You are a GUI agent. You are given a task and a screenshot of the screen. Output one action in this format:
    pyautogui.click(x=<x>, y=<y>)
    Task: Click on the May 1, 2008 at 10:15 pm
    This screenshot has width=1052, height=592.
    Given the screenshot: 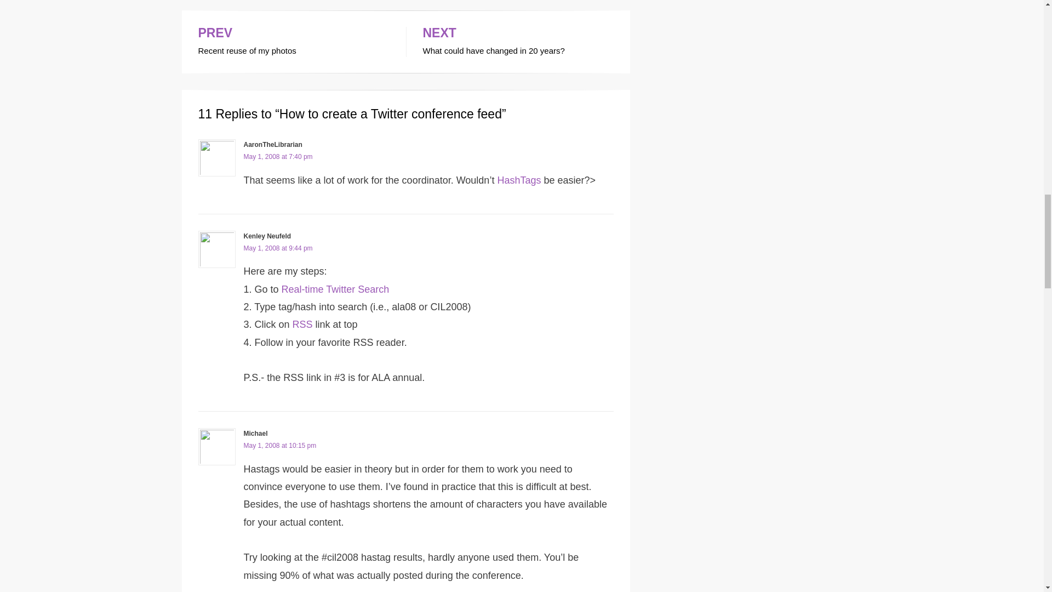 What is the action you would take?
    pyautogui.click(x=279, y=445)
    